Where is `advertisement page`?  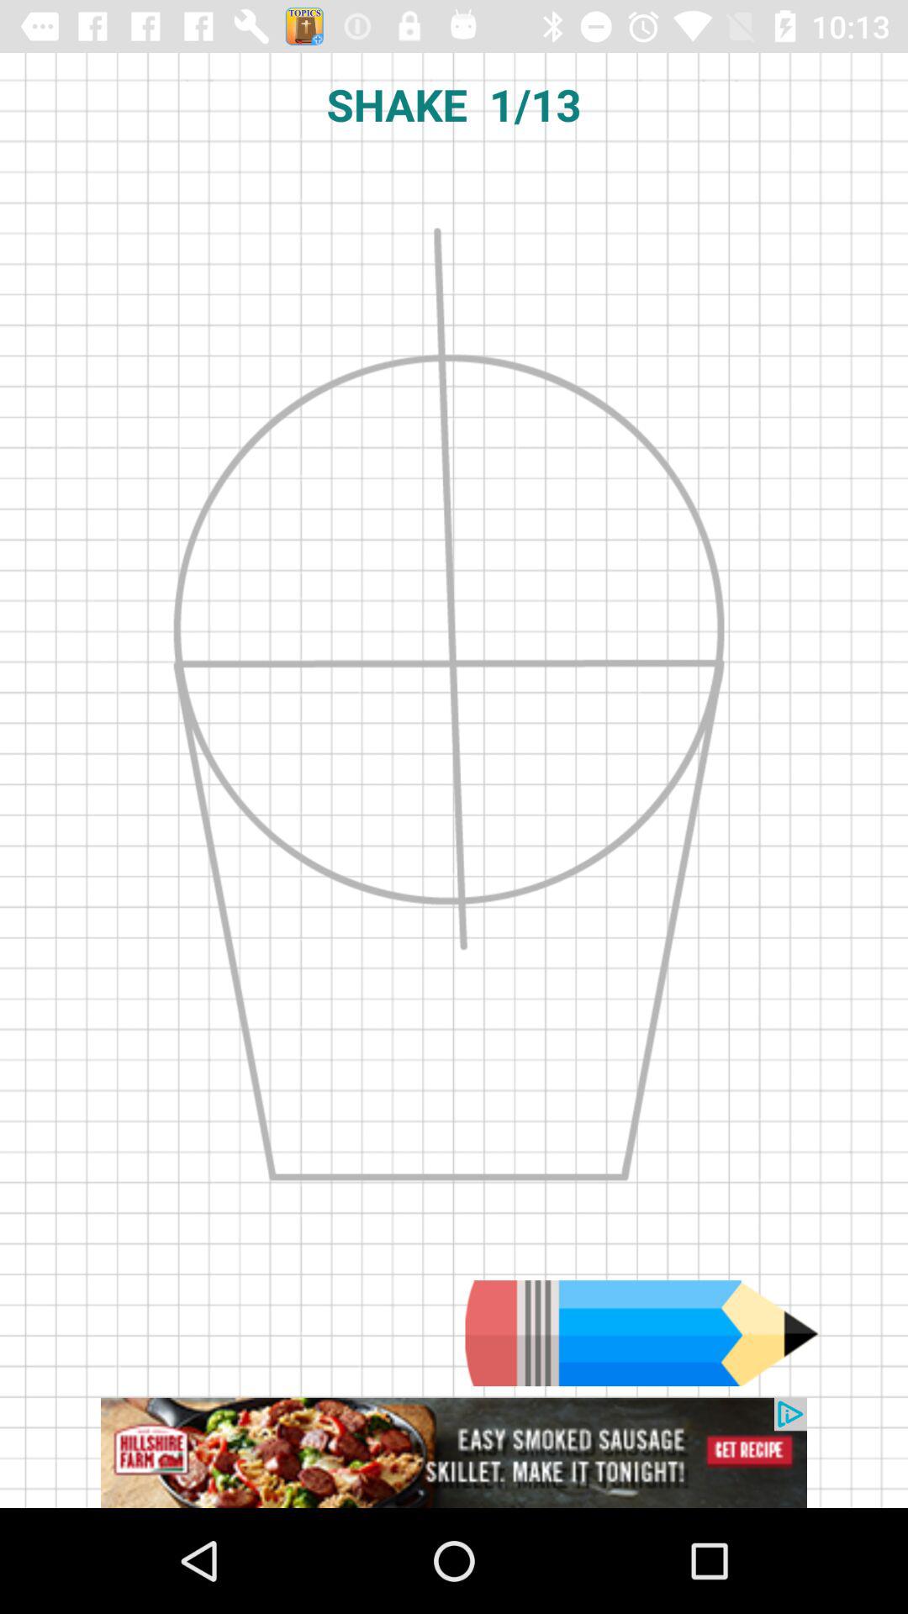 advertisement page is located at coordinates (454, 1453).